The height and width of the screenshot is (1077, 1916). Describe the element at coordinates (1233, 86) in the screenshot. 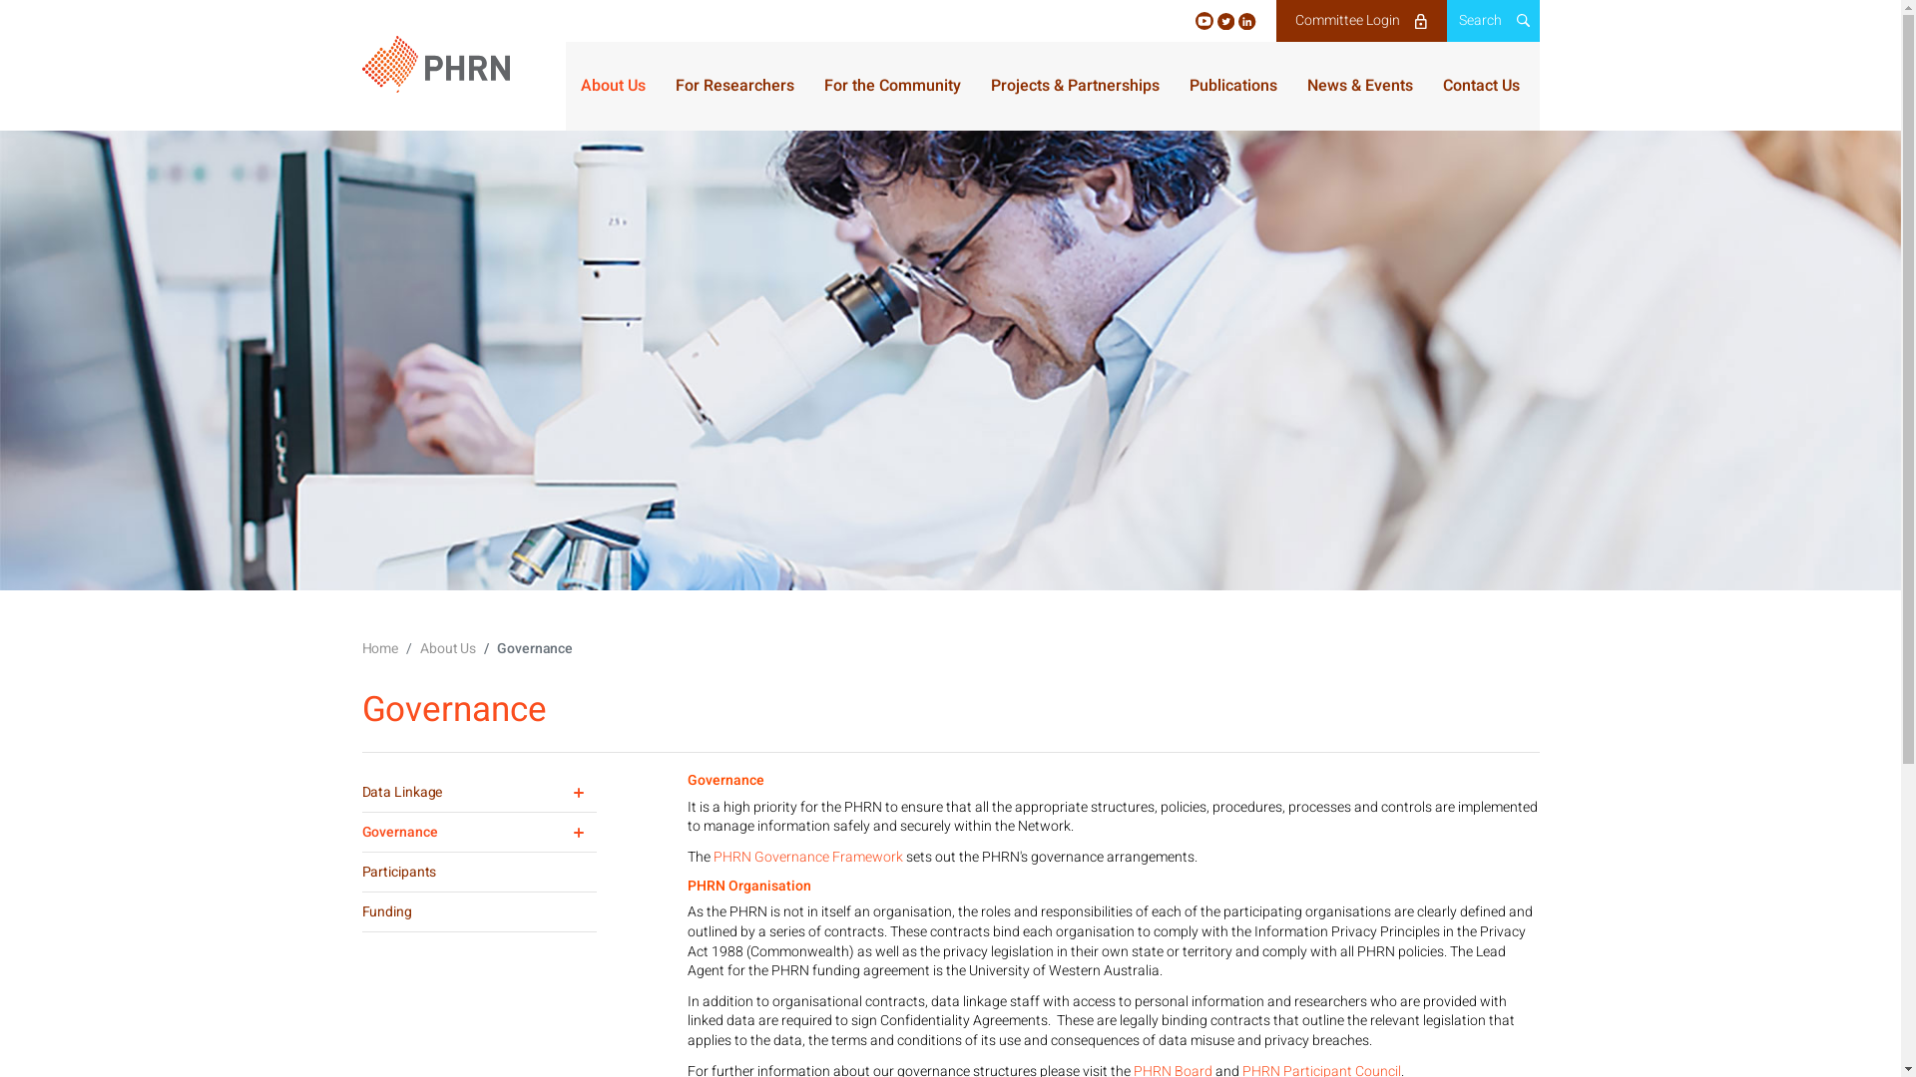

I see `Publications` at that location.